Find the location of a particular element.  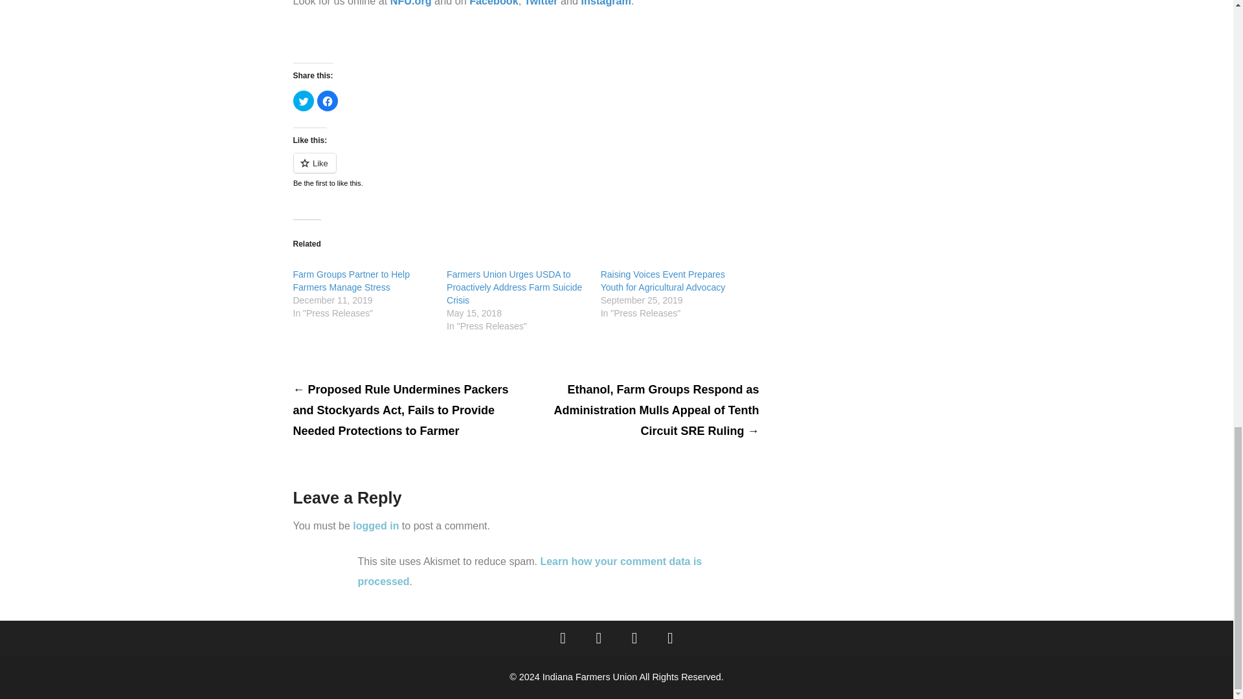

Indiana Farmers Union on Twitter is located at coordinates (598, 638).